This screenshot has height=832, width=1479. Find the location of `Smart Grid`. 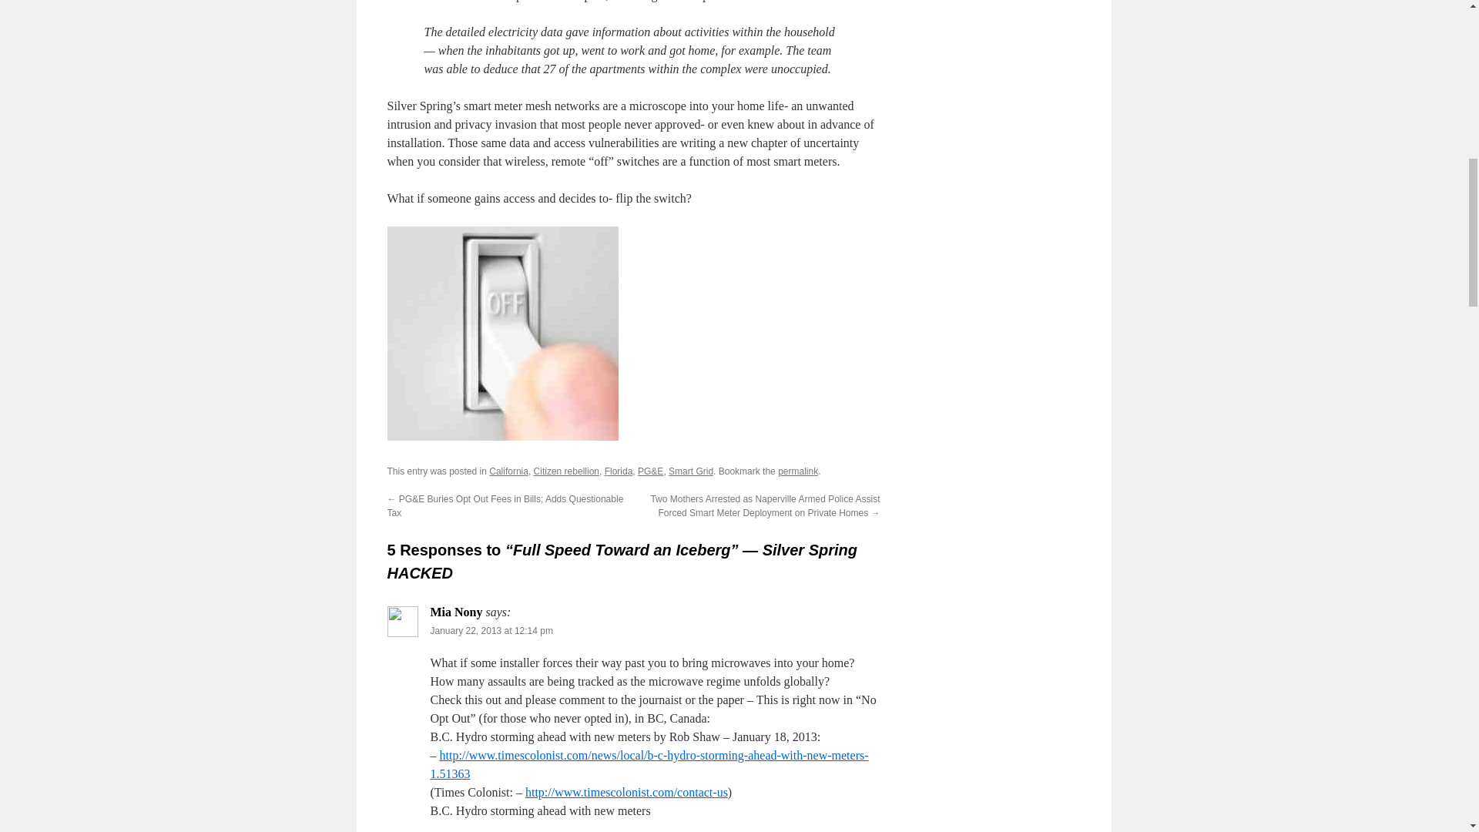

Smart Grid is located at coordinates (690, 471).